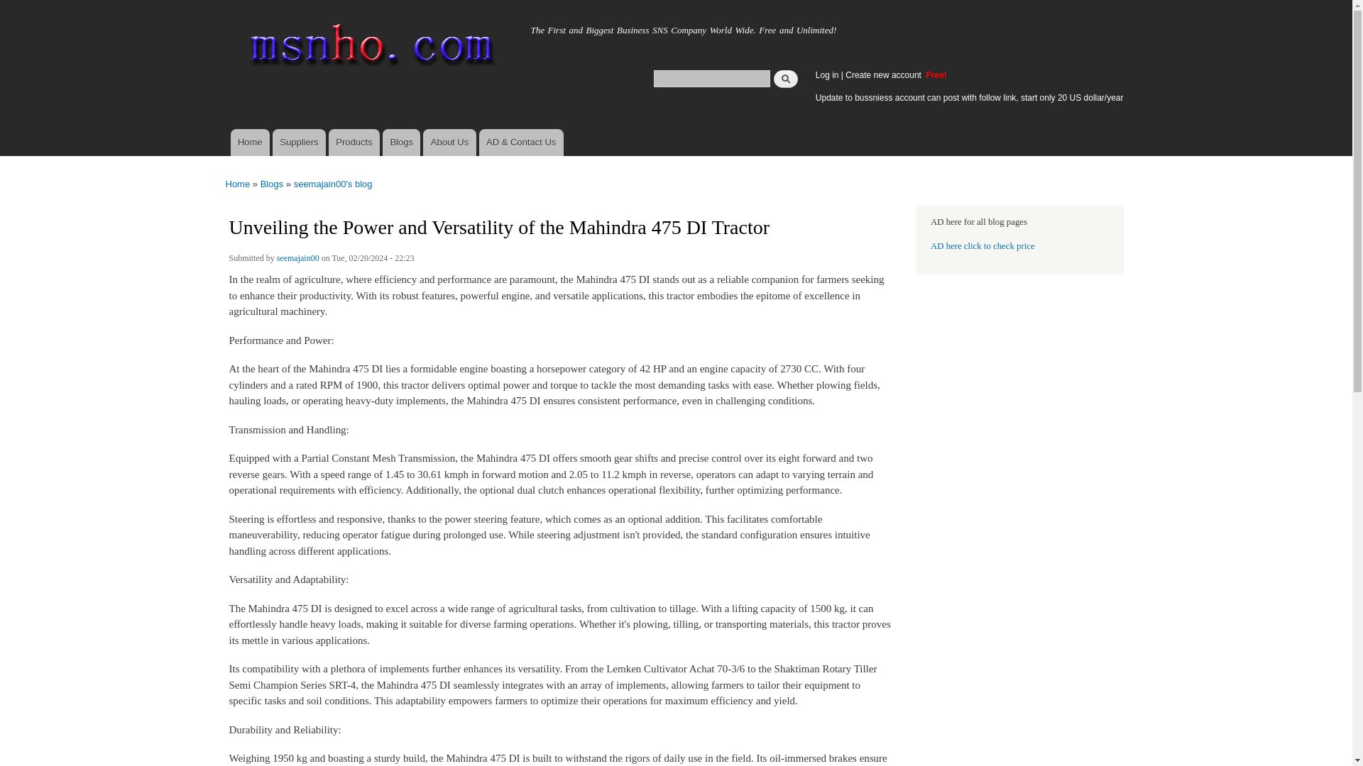  What do you see at coordinates (521, 143) in the screenshot?
I see `Contact us` at bounding box center [521, 143].